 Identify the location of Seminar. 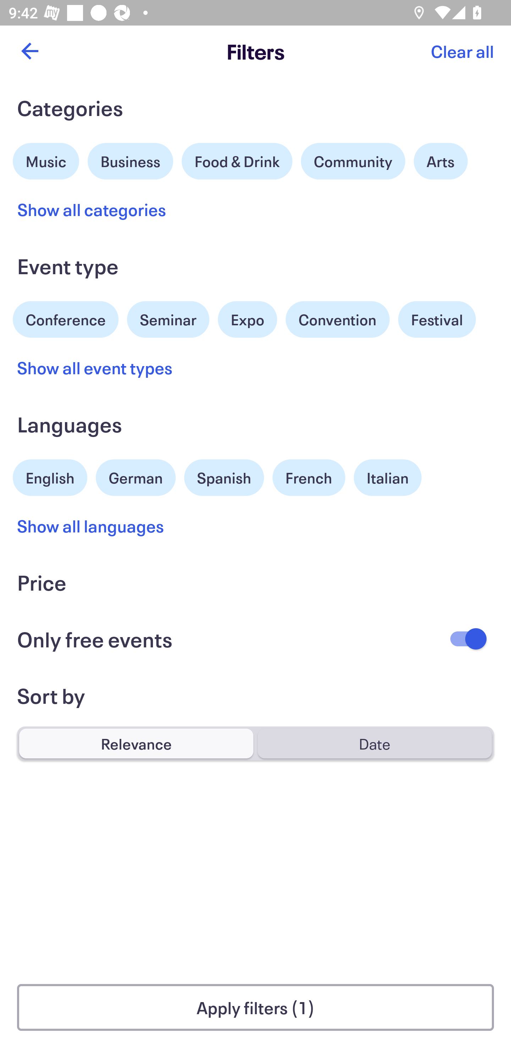
(168, 319).